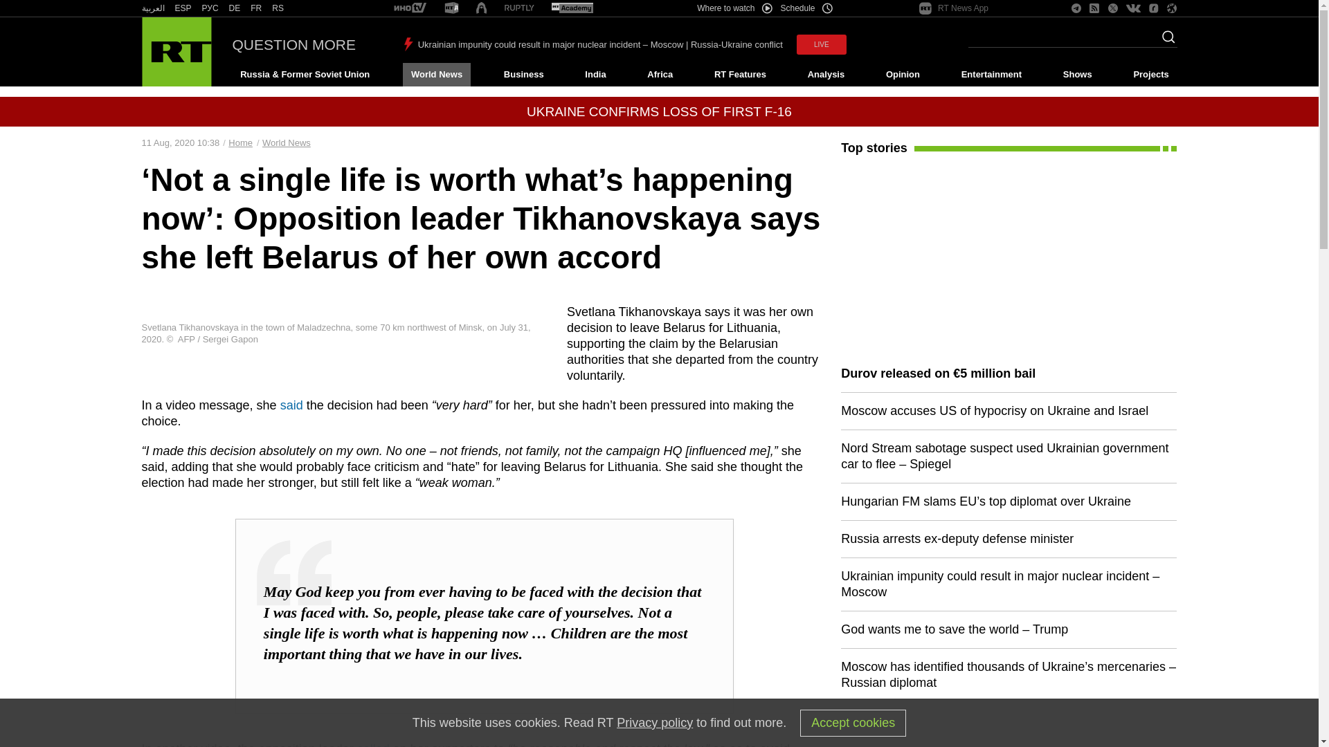 The width and height of the screenshot is (1329, 747). Describe the element at coordinates (436, 75) in the screenshot. I see `World News` at that location.